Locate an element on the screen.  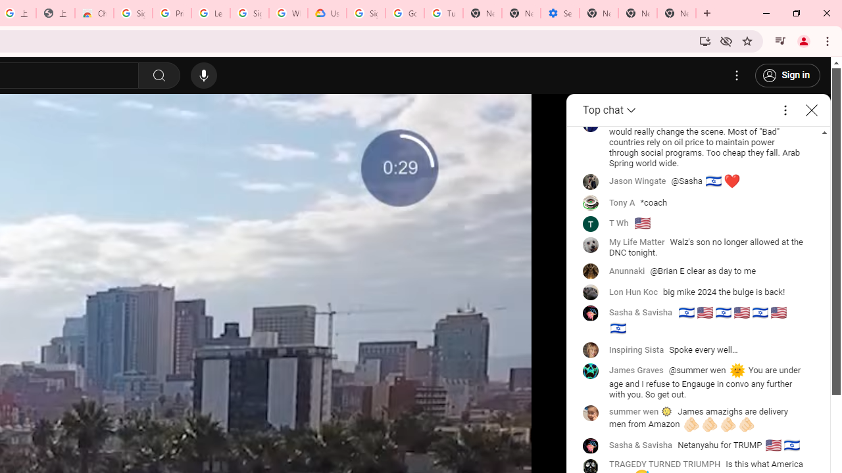
Sign in - Google Accounts is located at coordinates (133, 13).